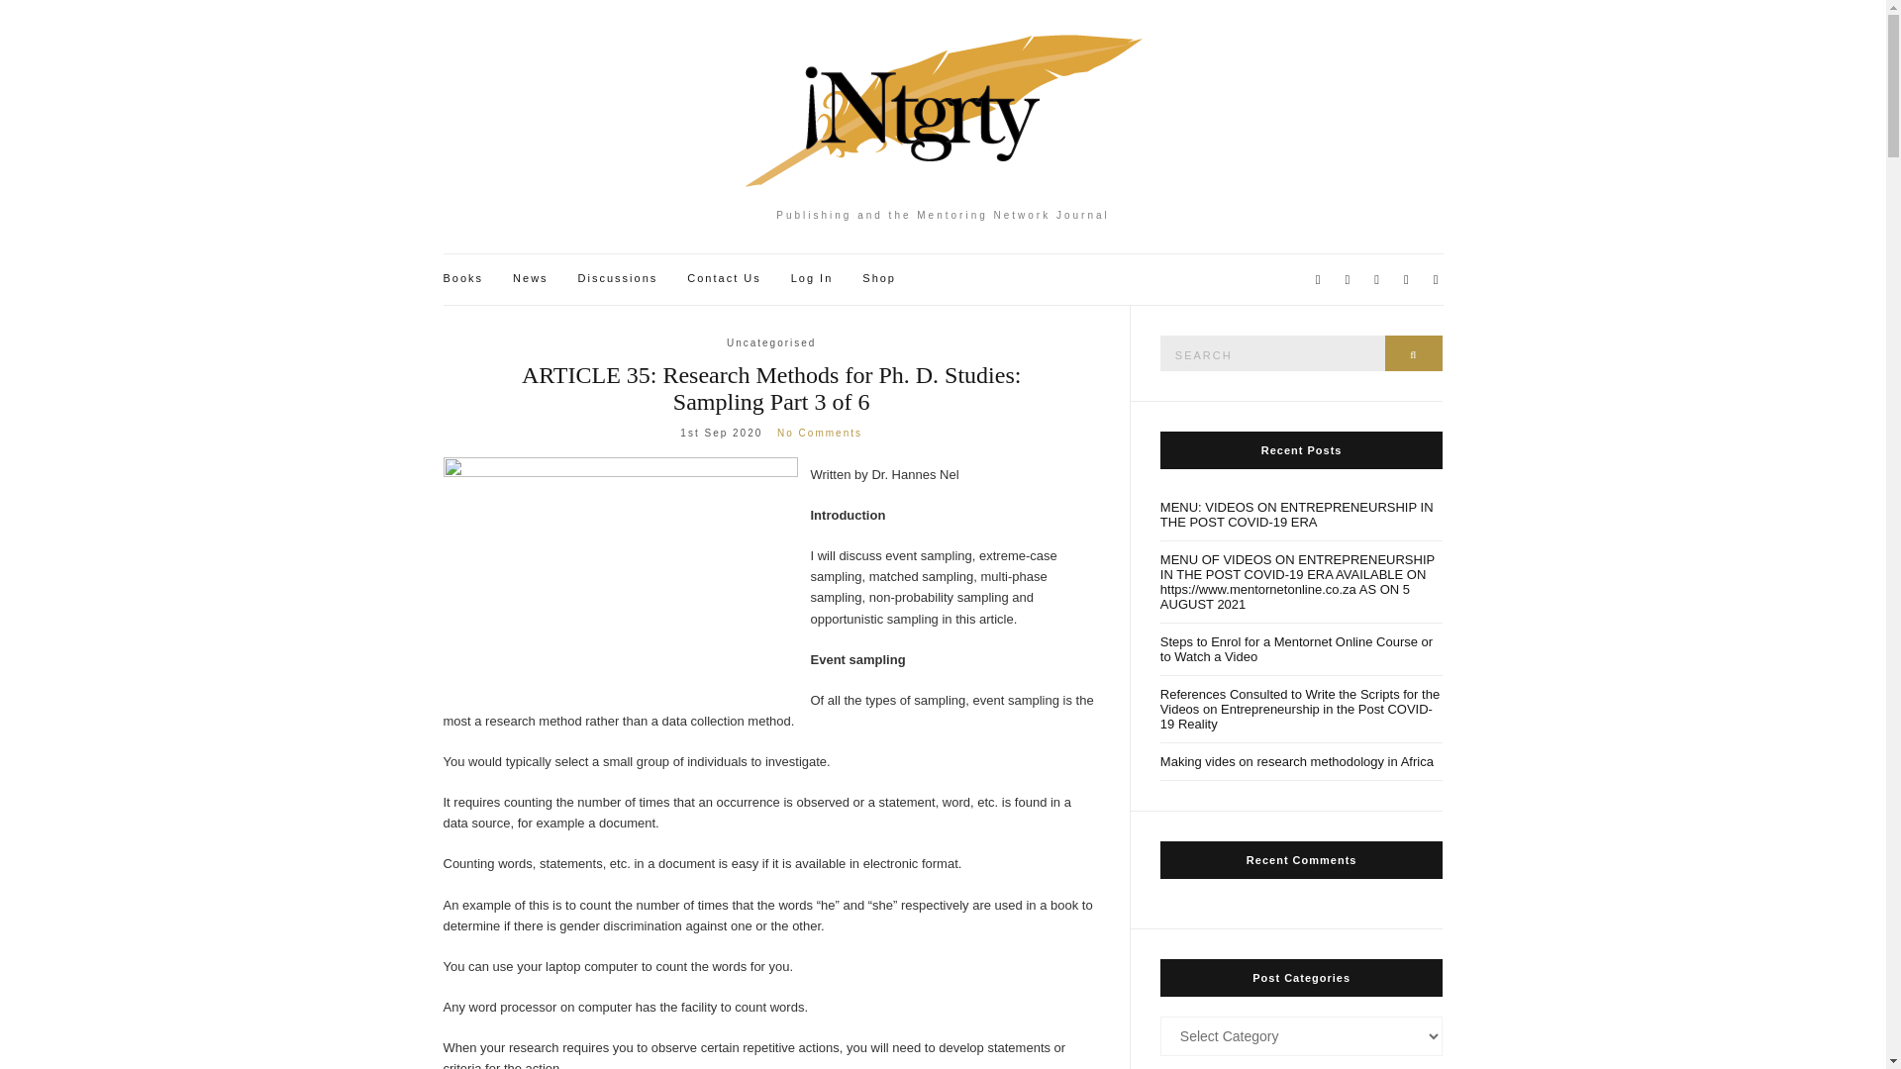 Image resolution: width=1901 pixels, height=1069 pixels. What do you see at coordinates (531, 279) in the screenshot?
I see `News` at bounding box center [531, 279].